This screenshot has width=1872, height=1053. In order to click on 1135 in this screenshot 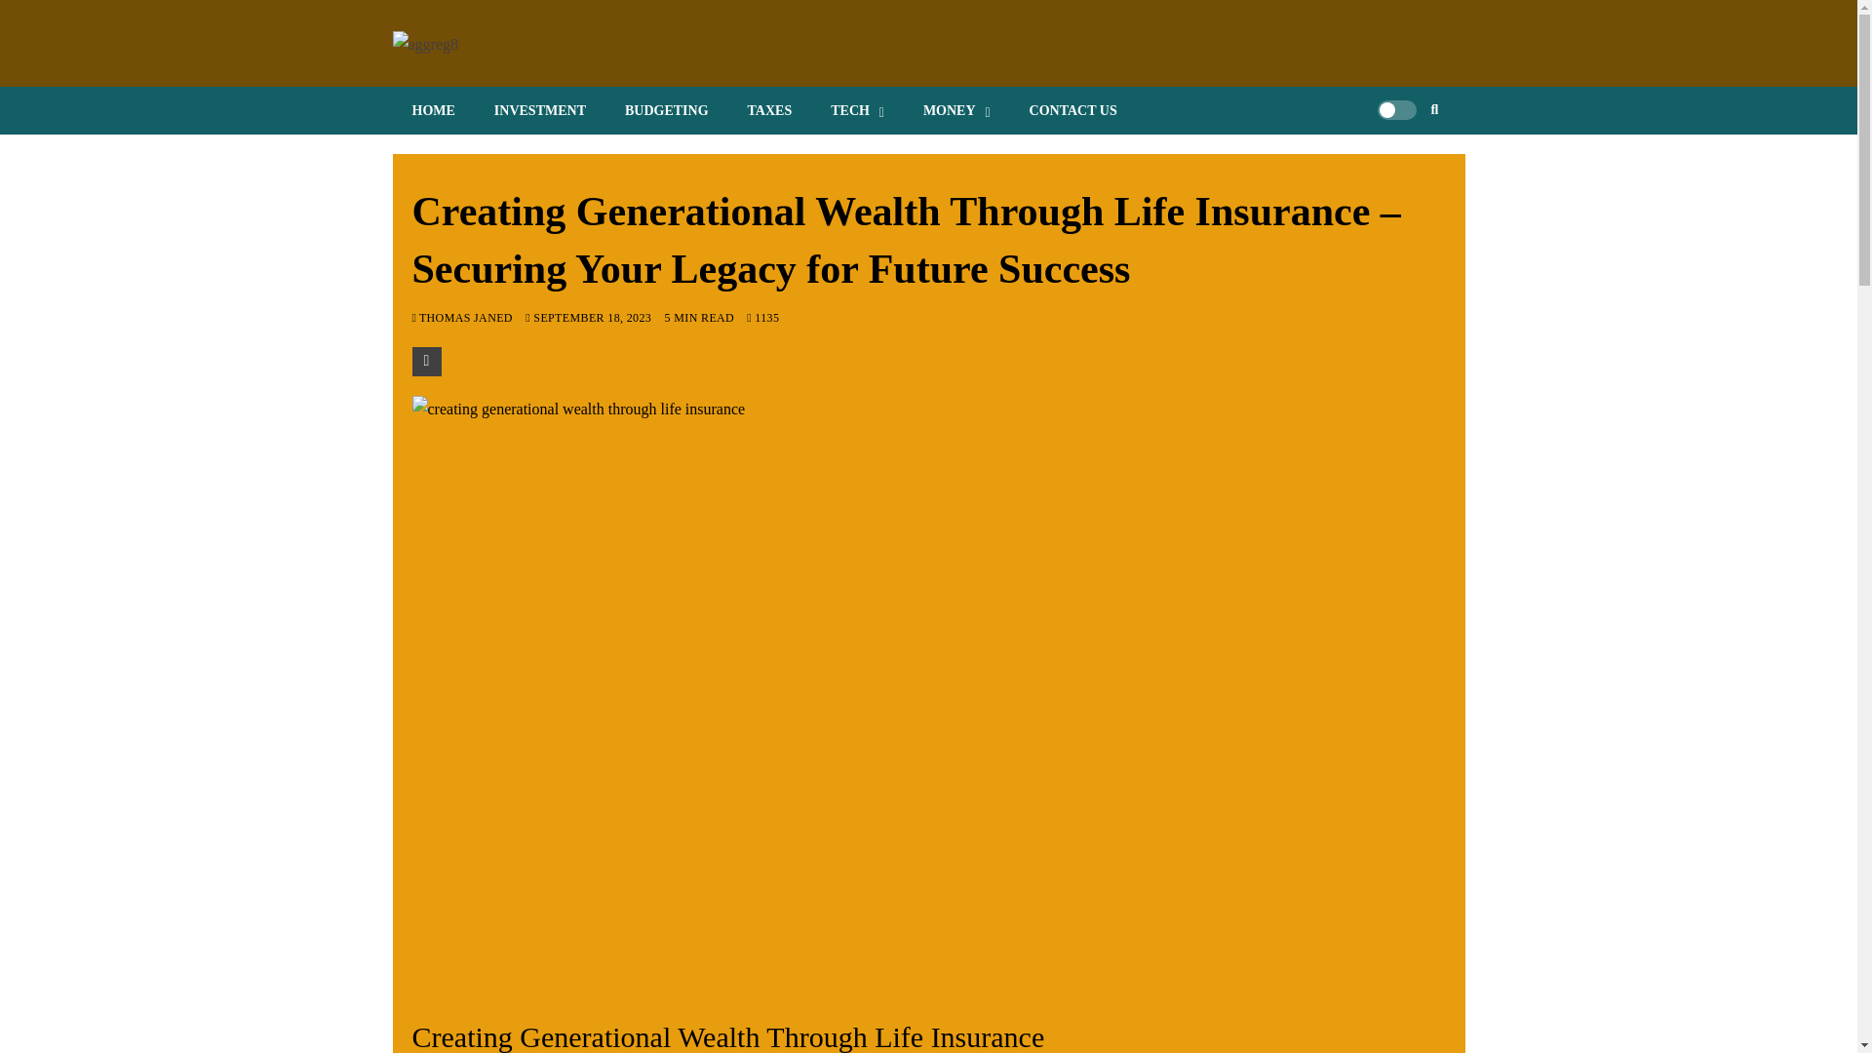, I will do `click(762, 317)`.